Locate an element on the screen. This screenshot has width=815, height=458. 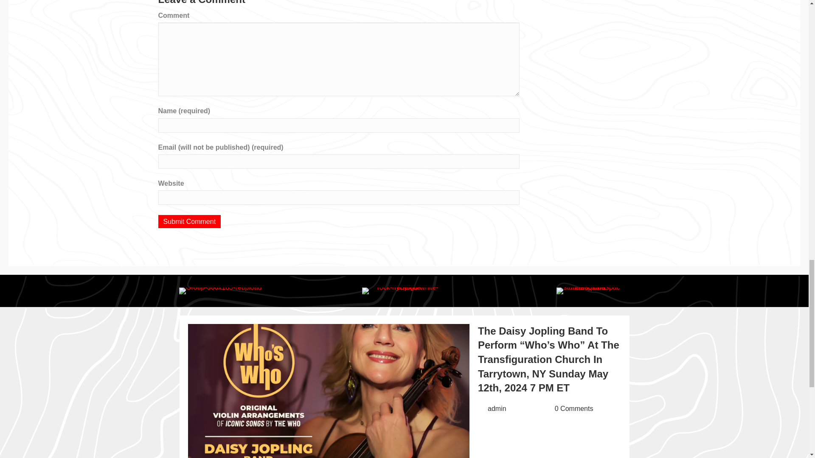
static1.squarespace-500x371-reupload is located at coordinates (588, 291).